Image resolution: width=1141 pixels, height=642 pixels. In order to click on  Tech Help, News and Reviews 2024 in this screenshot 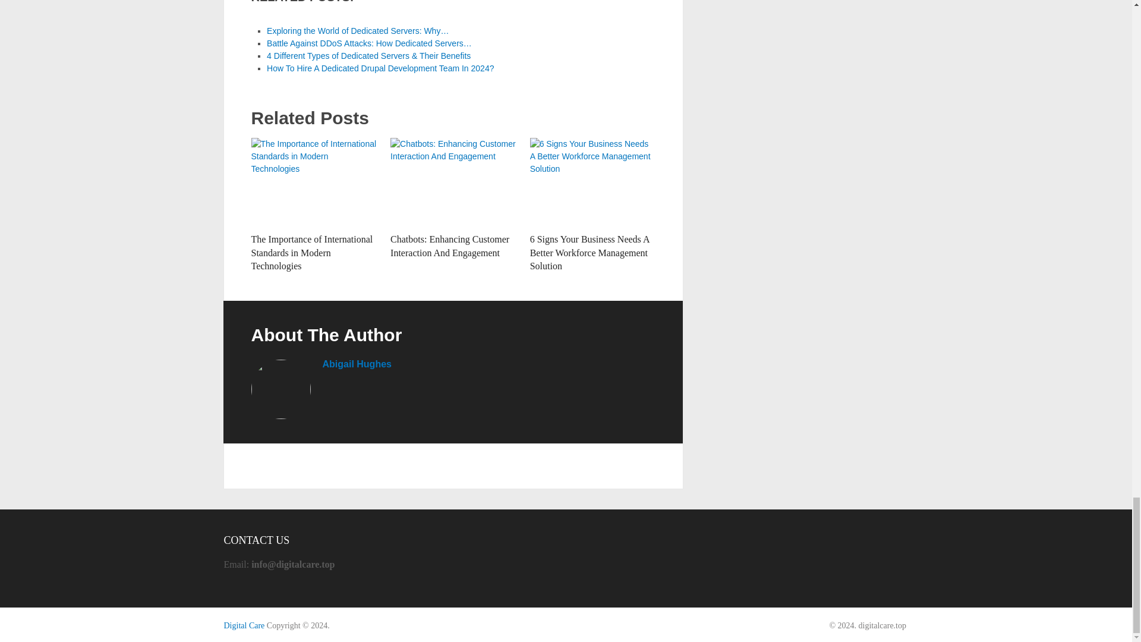, I will do `click(244, 625)`.